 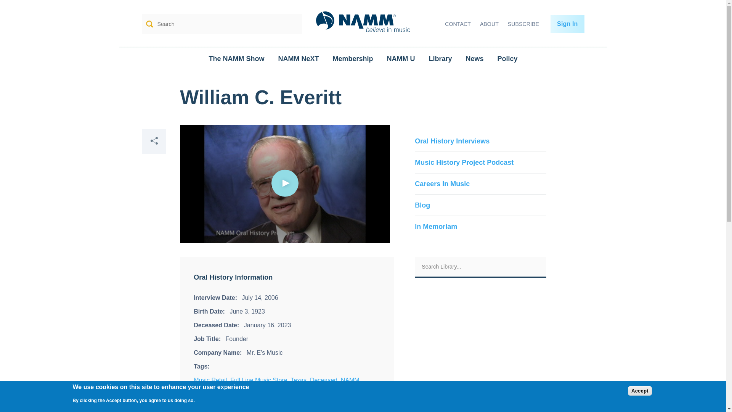 What do you see at coordinates (298, 59) in the screenshot?
I see `NAMM NeXT` at bounding box center [298, 59].